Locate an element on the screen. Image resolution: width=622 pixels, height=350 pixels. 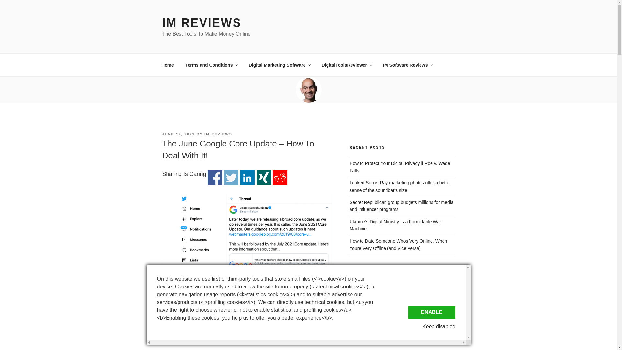
IM REVIEWS is located at coordinates (202, 23).